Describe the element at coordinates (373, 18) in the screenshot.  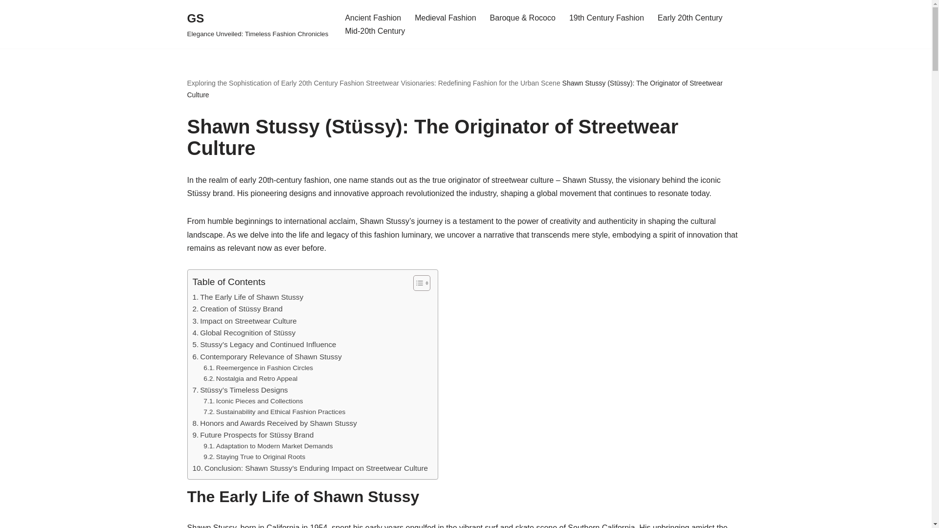
I see `Ancient Fashion` at that location.